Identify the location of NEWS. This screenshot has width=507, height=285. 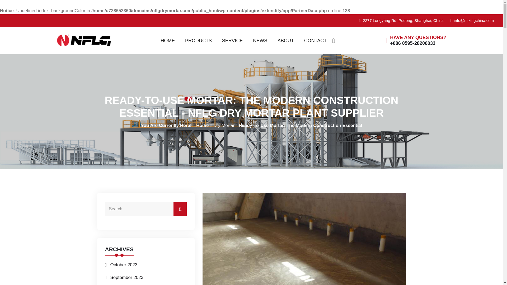
(260, 41).